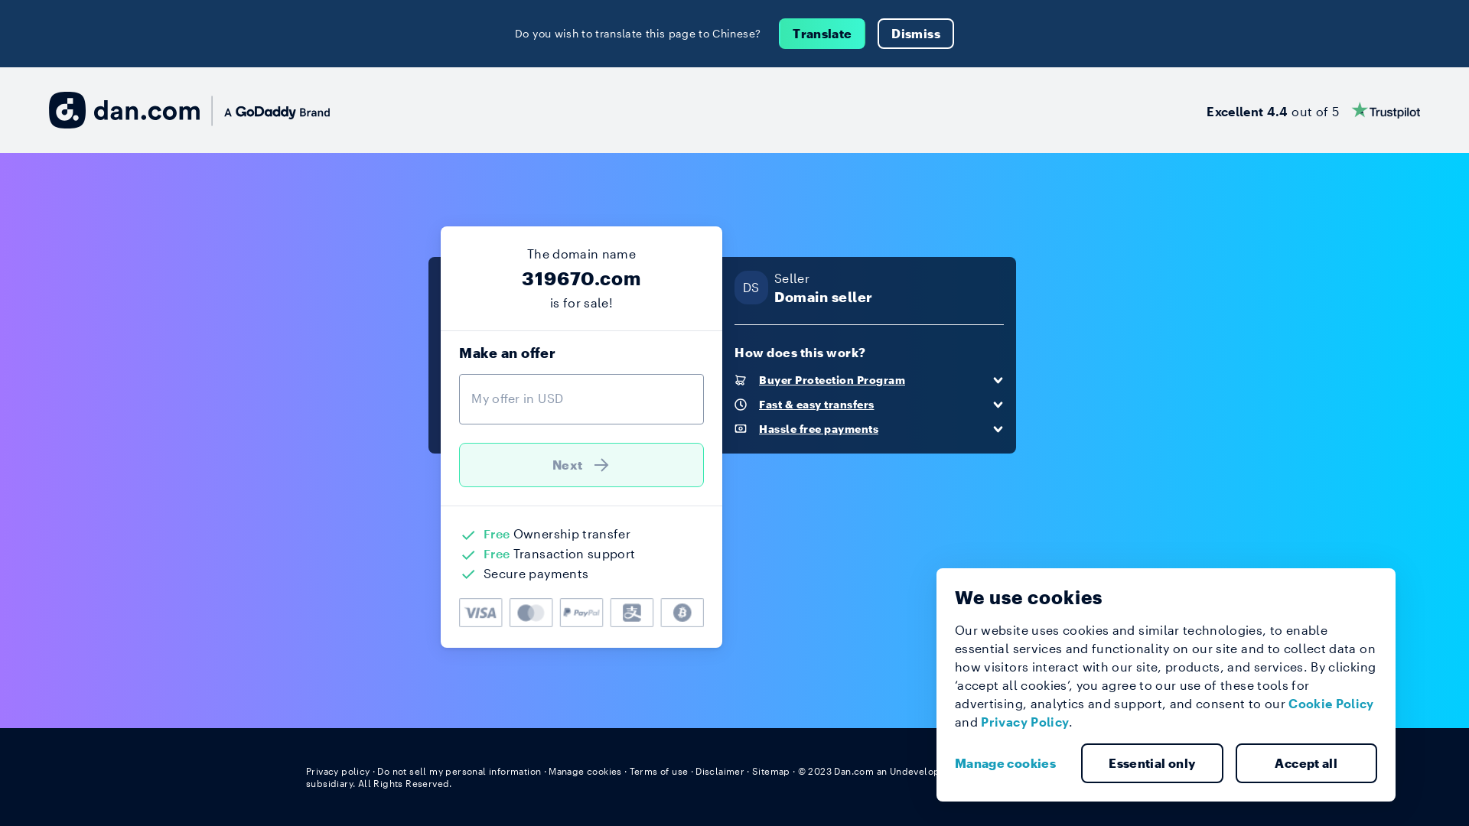  What do you see at coordinates (719, 771) in the screenshot?
I see `Disclaimer` at bounding box center [719, 771].